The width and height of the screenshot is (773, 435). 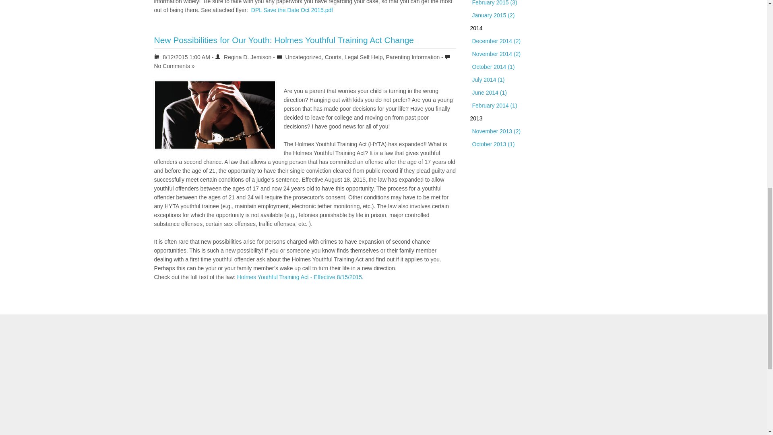 I want to click on Regina D. Jemison, so click(x=247, y=57).